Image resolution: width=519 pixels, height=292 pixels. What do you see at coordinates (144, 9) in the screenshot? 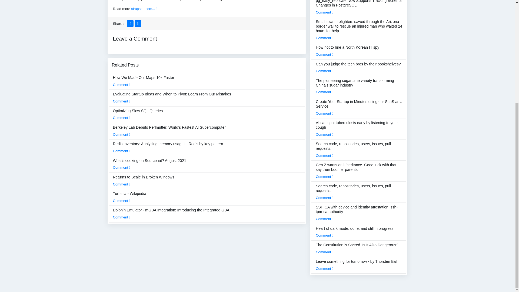
I see `sirupsen.com...` at bounding box center [144, 9].